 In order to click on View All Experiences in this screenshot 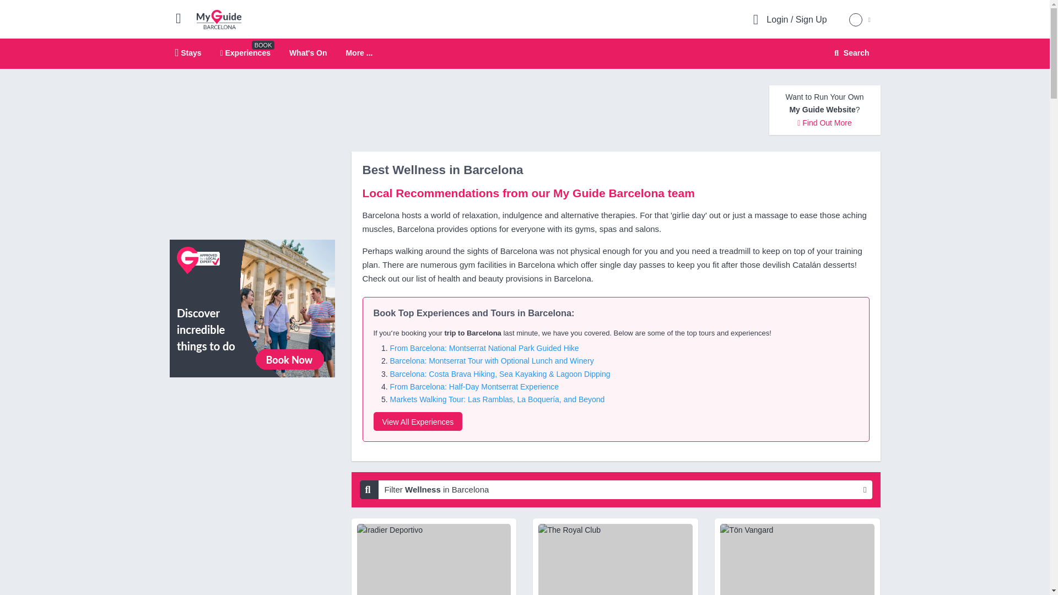, I will do `click(850, 53)`.